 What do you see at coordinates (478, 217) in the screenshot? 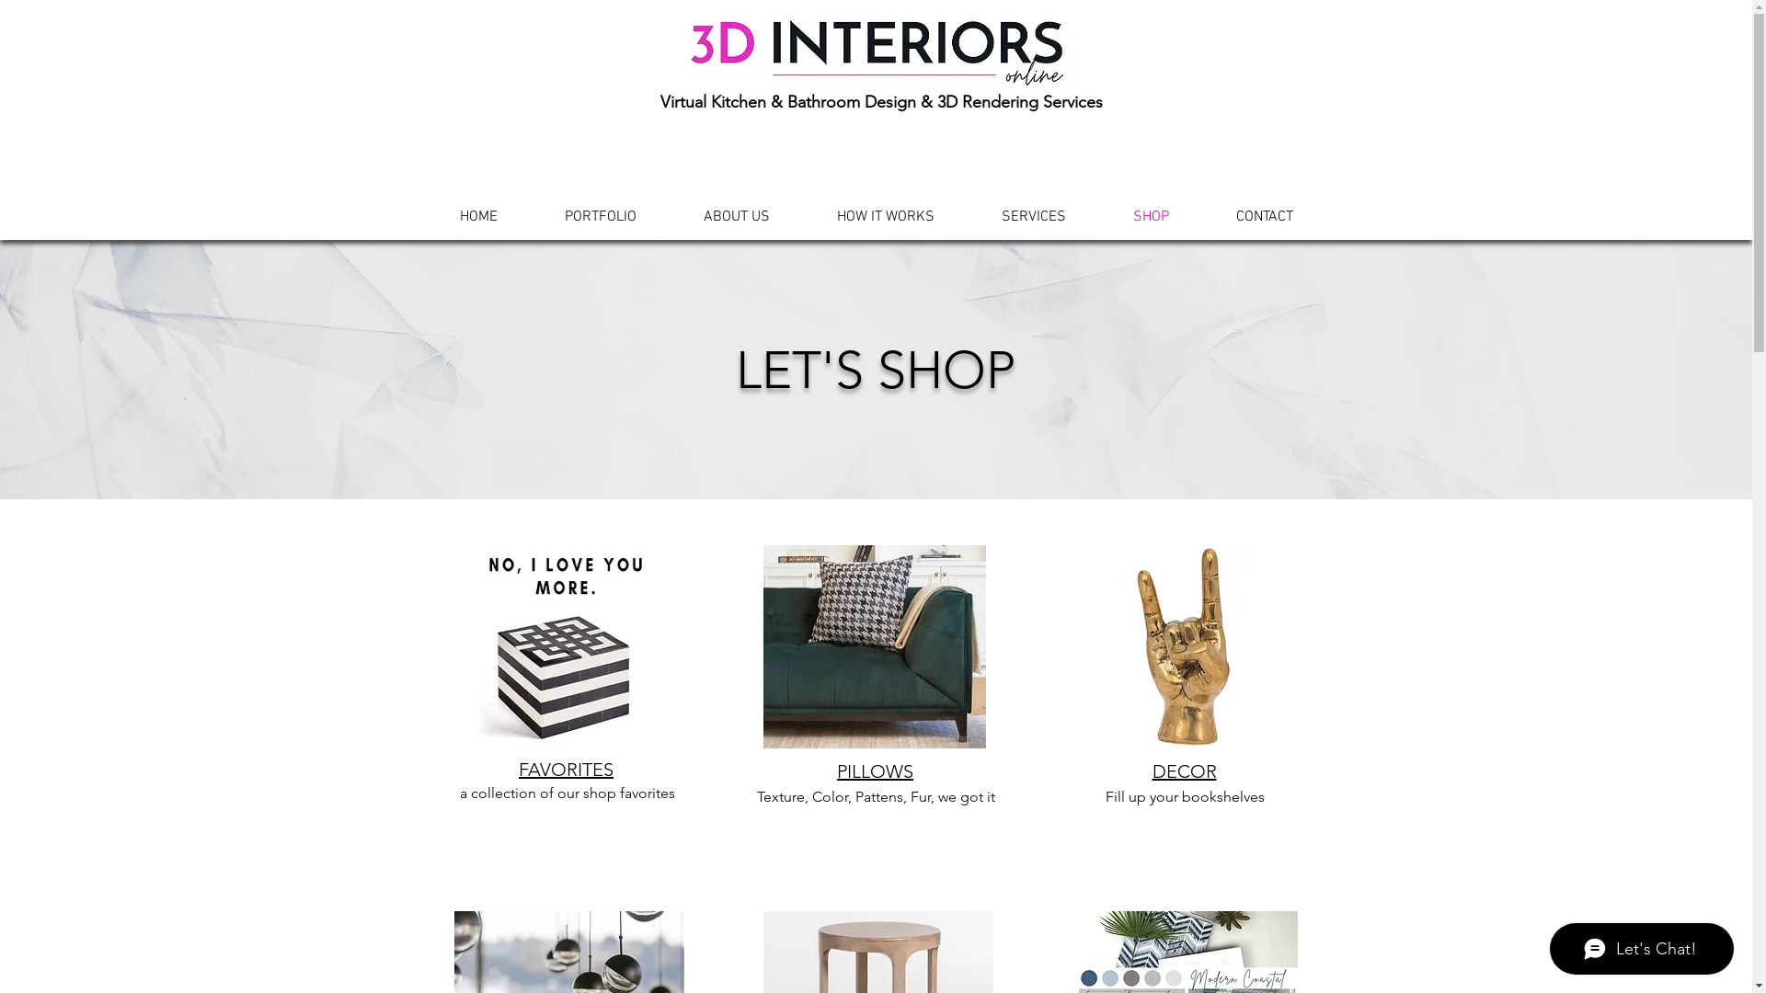
I see `HOME` at bounding box center [478, 217].